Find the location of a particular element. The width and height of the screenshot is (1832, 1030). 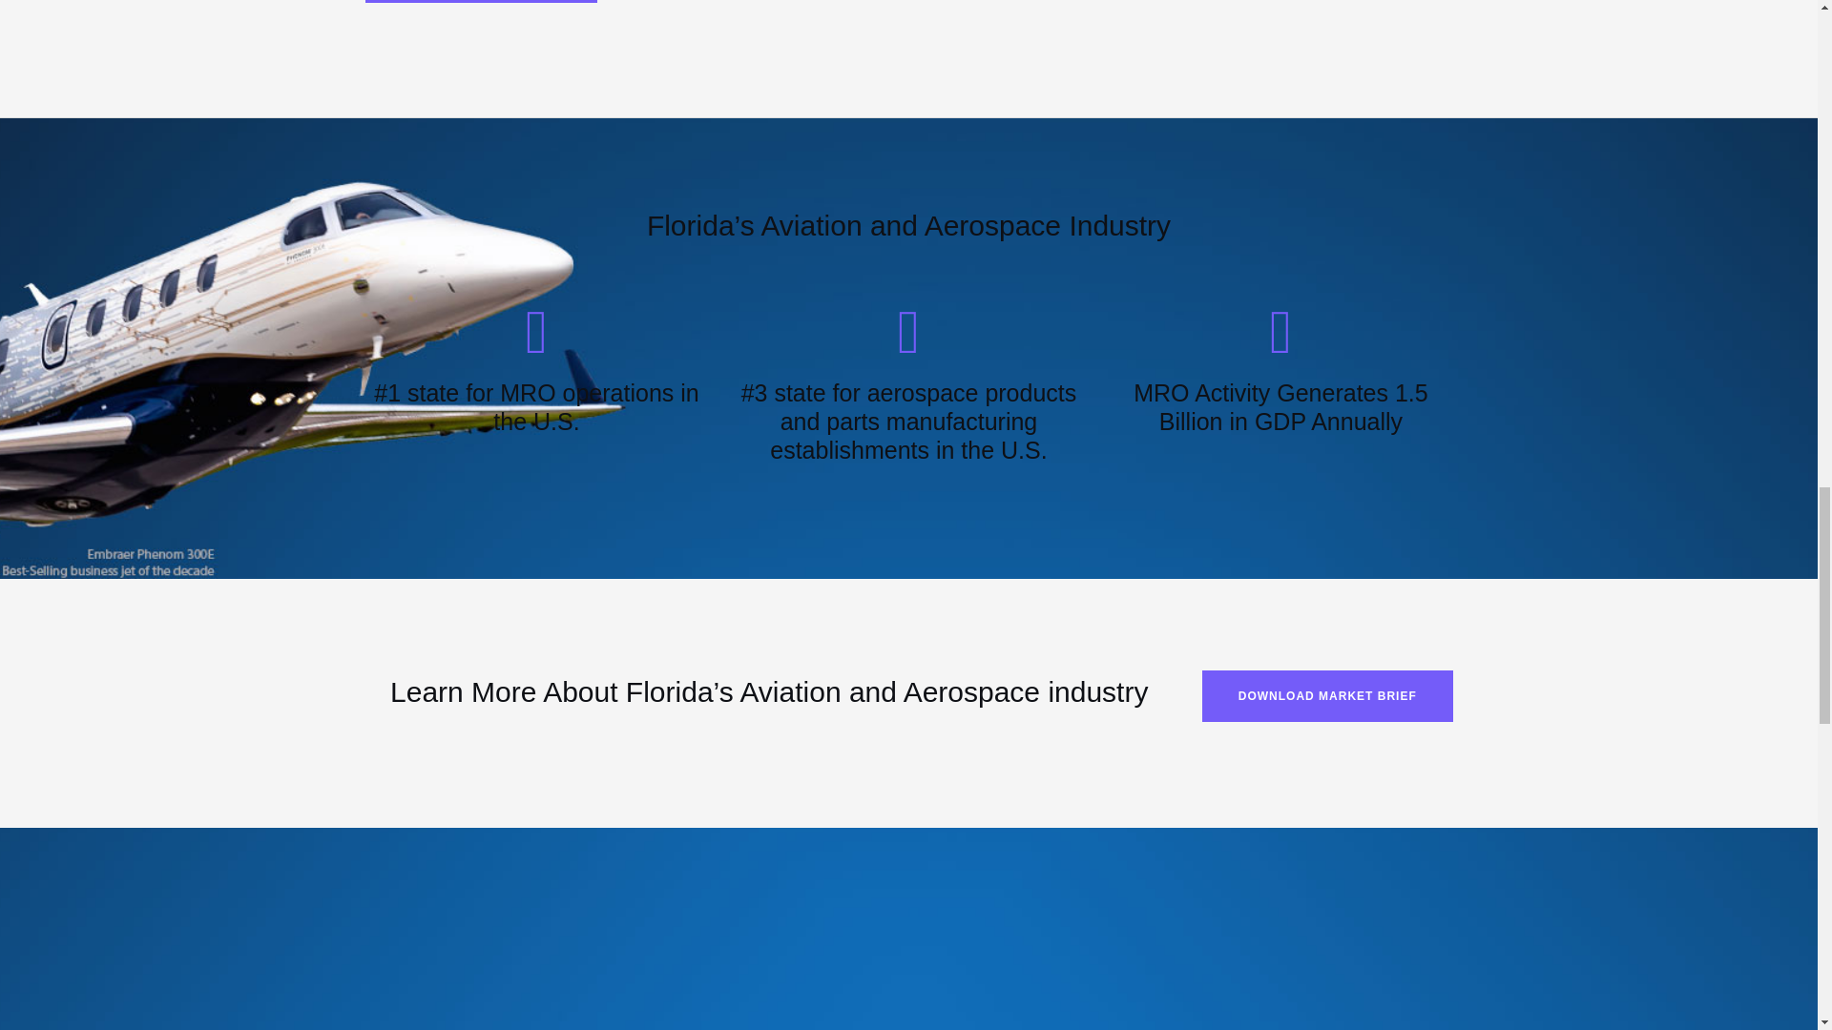

DOWNLOAD INDUSTRY MAP is located at coordinates (481, 2).